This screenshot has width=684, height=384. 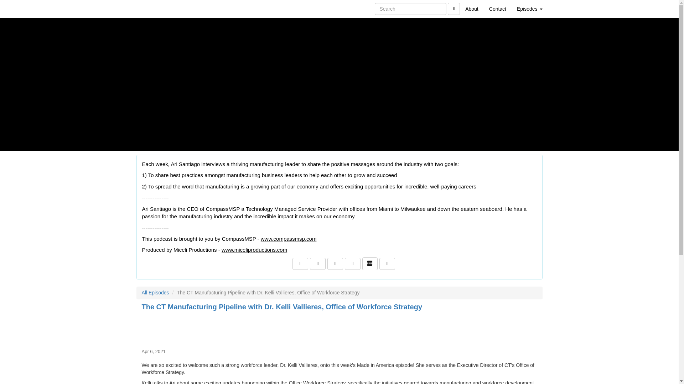 I want to click on Listen on Apple Podcasts, so click(x=352, y=264).